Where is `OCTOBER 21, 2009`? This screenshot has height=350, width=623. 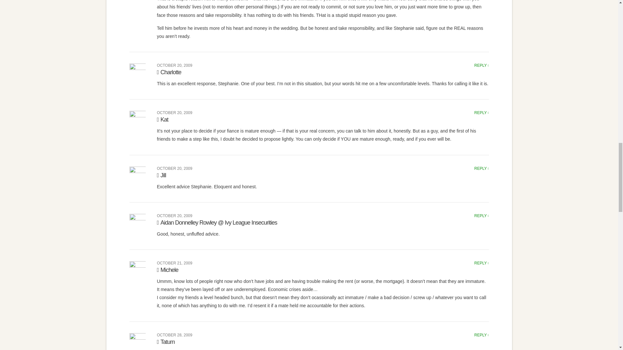 OCTOBER 21, 2009 is located at coordinates (175, 263).